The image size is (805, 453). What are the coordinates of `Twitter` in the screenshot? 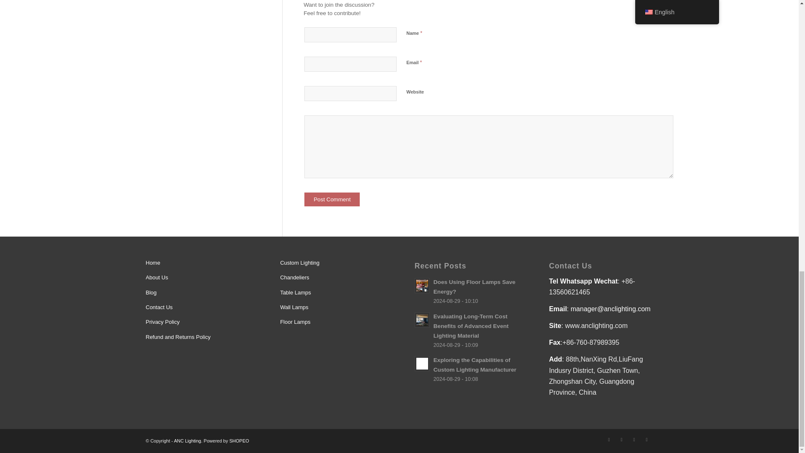 It's located at (609, 439).